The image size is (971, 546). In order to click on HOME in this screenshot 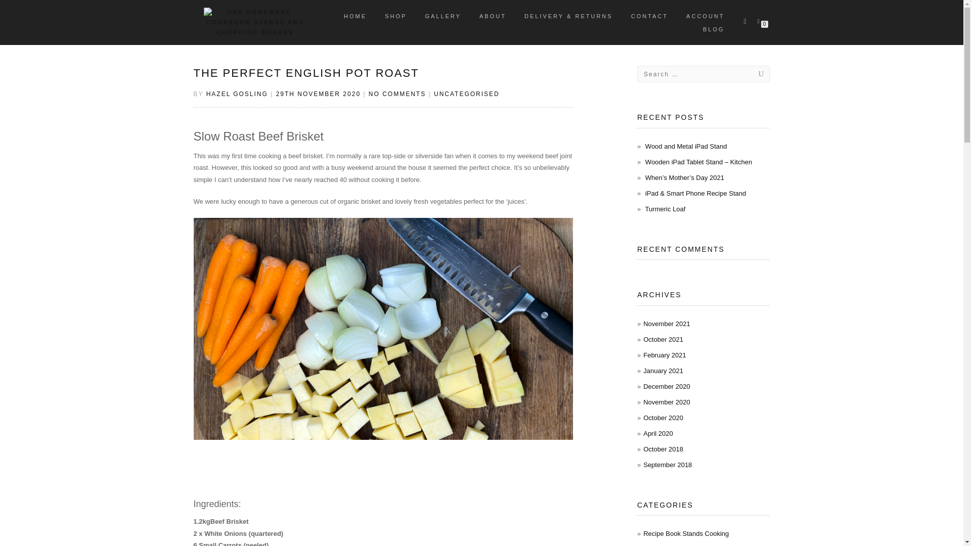, I will do `click(355, 16)`.